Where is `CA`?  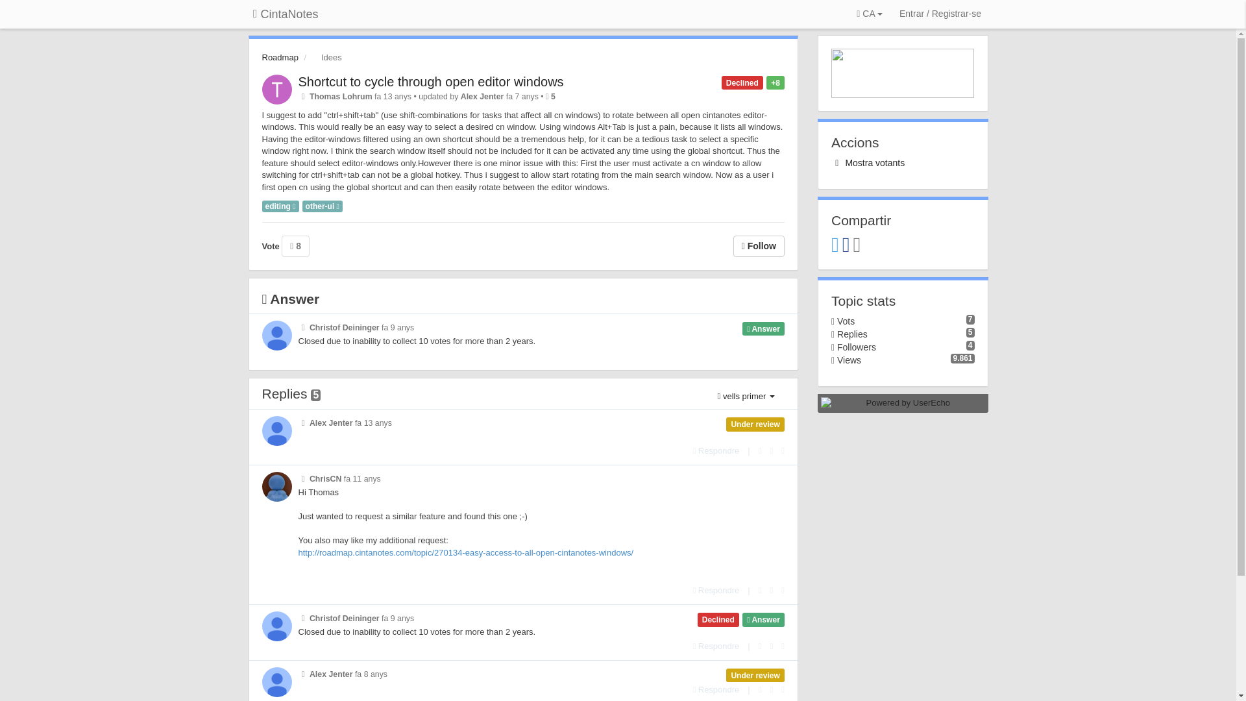 CA is located at coordinates (869, 14).